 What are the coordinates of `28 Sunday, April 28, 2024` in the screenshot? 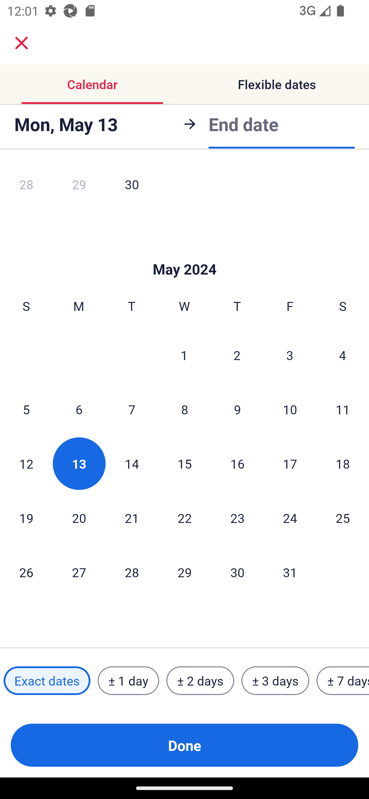 It's located at (26, 187).